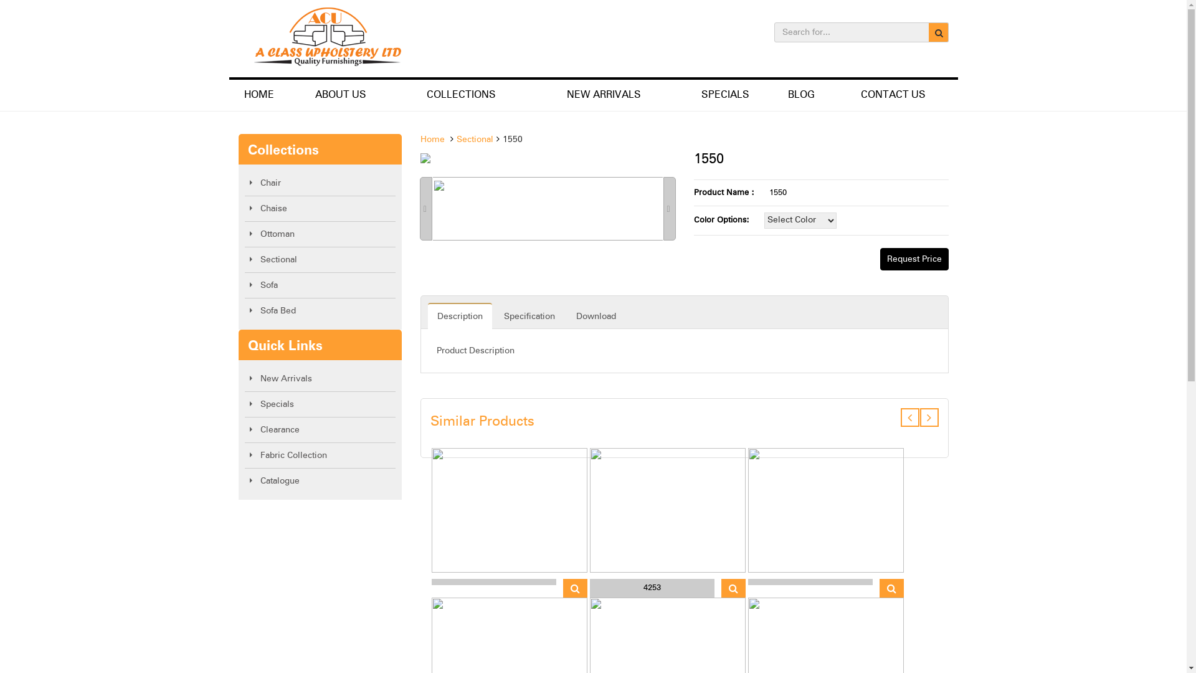 The width and height of the screenshot is (1196, 673). What do you see at coordinates (320, 404) in the screenshot?
I see `Specials` at bounding box center [320, 404].